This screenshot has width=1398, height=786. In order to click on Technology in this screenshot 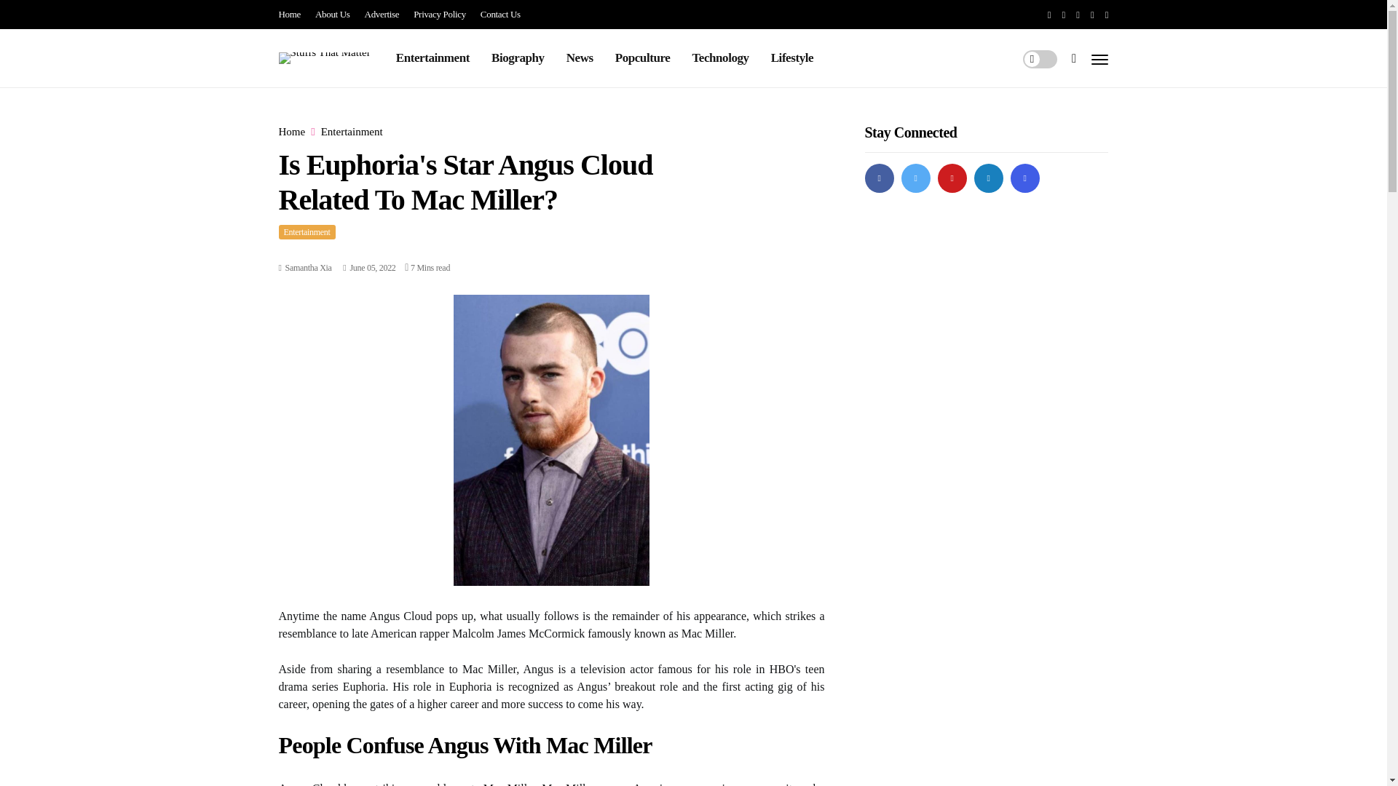, I will do `click(719, 57)`.